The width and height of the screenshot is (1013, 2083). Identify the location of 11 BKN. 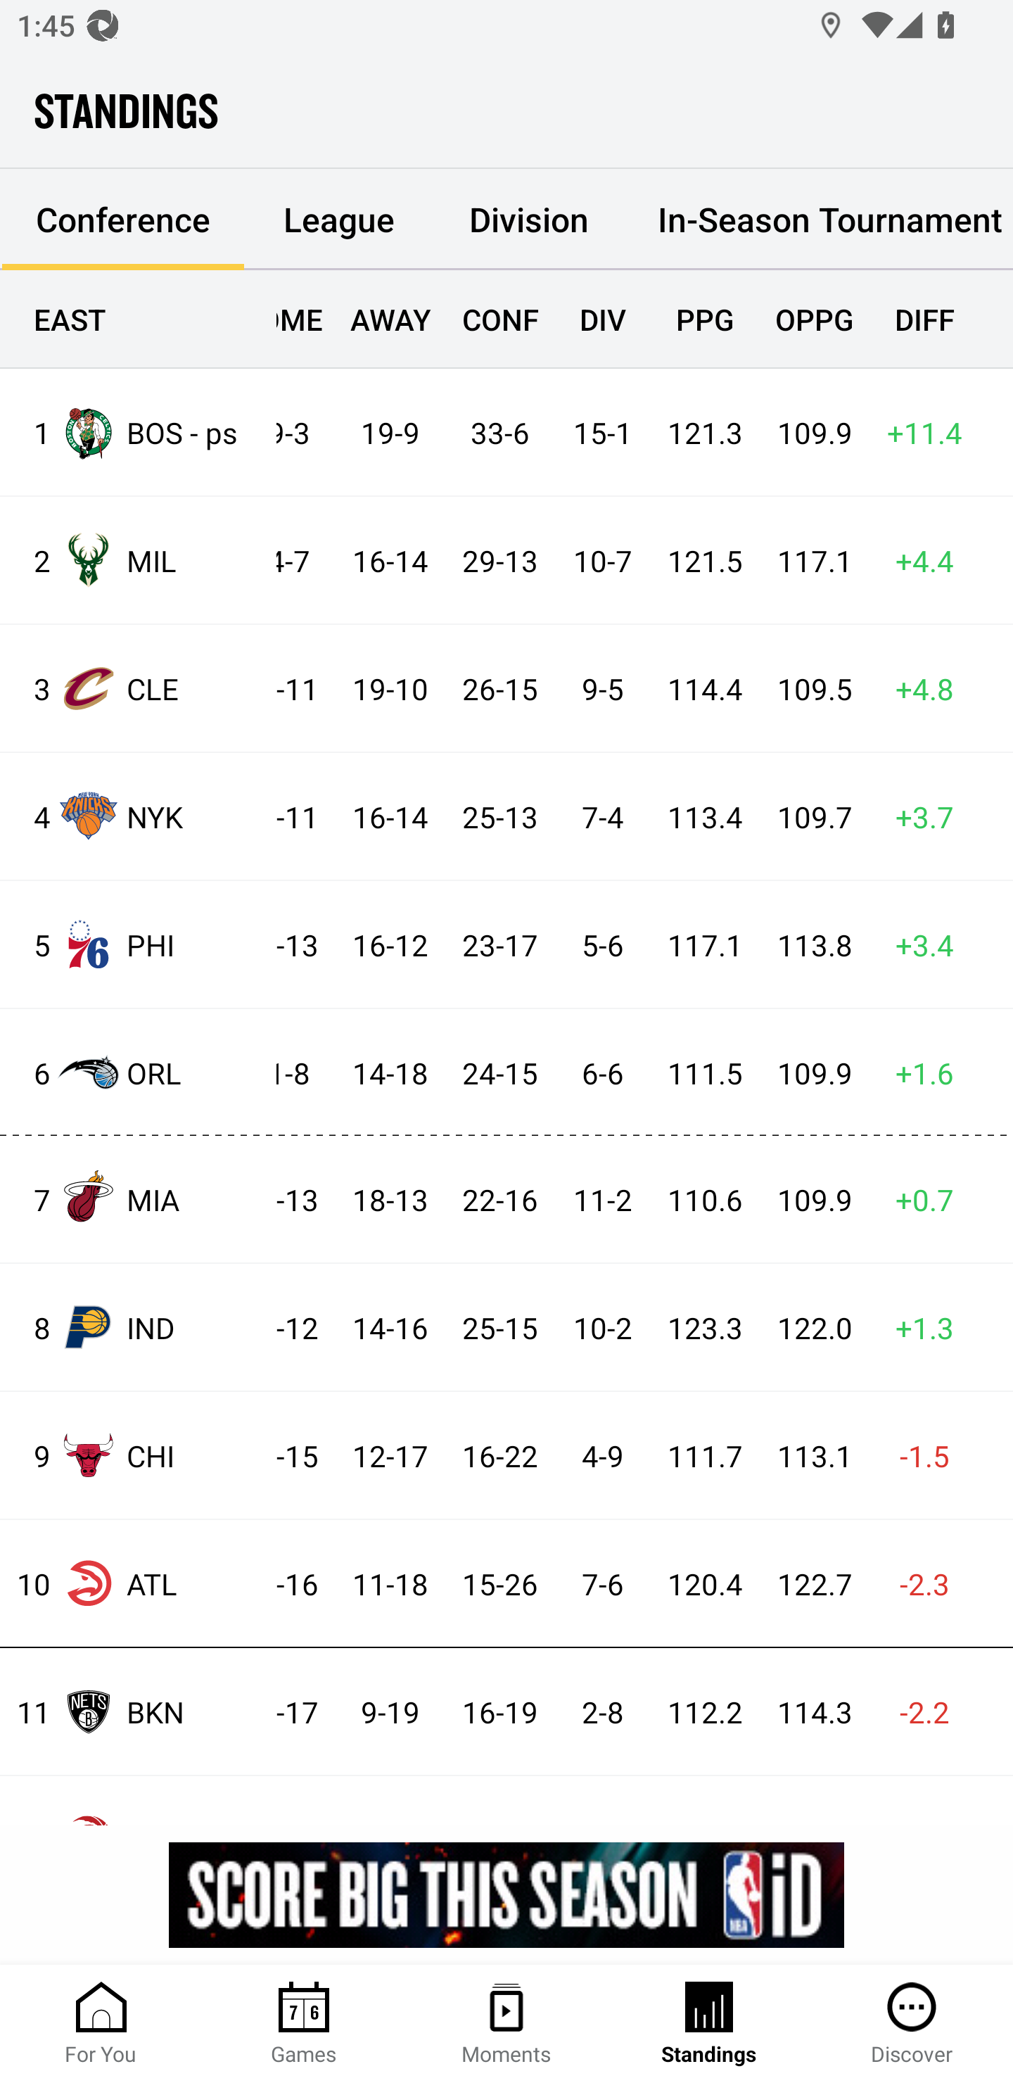
(138, 1711).